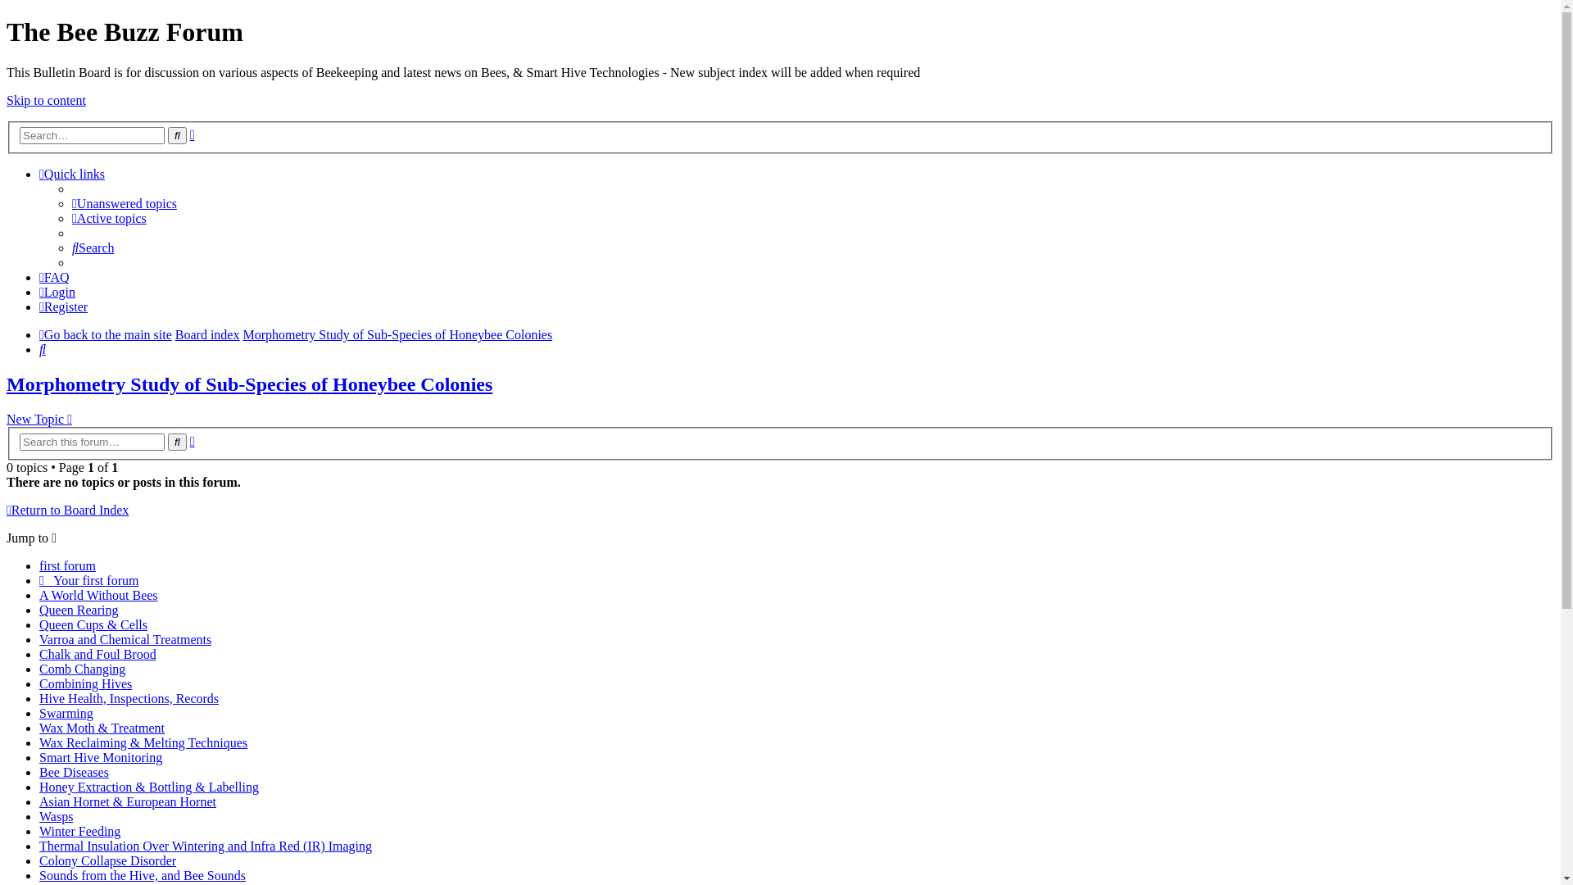  What do you see at coordinates (193, 134) in the screenshot?
I see `Advanced search` at bounding box center [193, 134].